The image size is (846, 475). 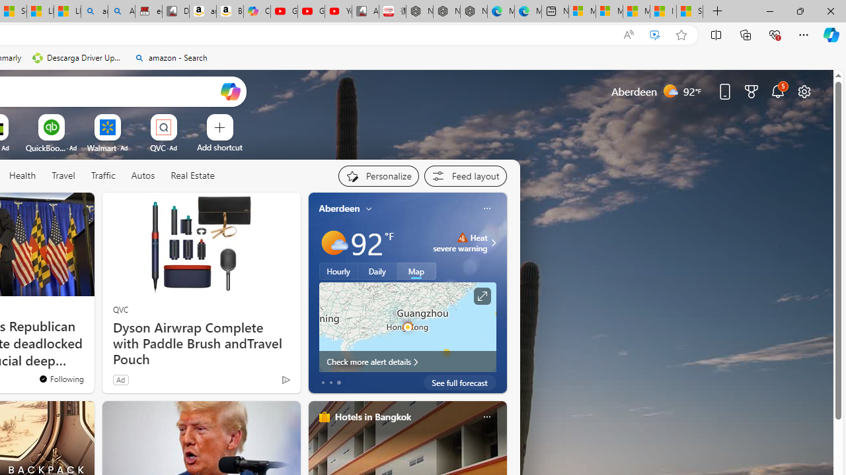 I want to click on Autos, so click(x=143, y=175).